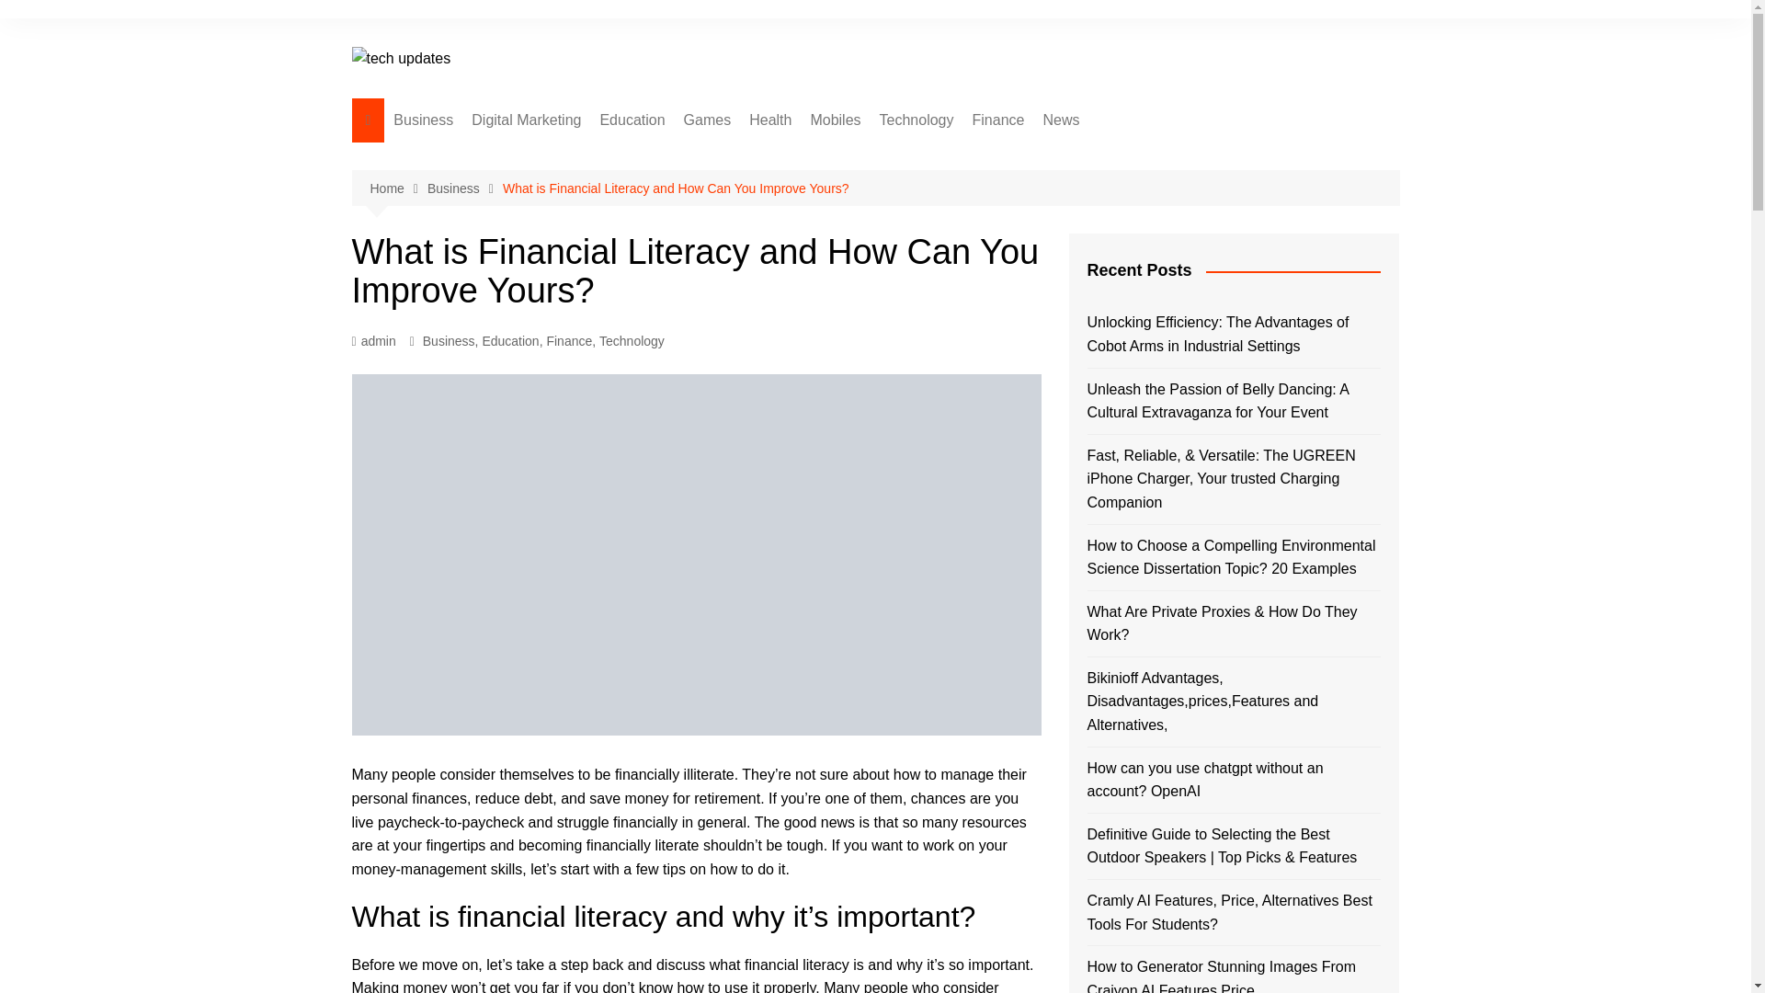 This screenshot has height=993, width=1765. What do you see at coordinates (691, 157) in the screenshot?
I see `Books` at bounding box center [691, 157].